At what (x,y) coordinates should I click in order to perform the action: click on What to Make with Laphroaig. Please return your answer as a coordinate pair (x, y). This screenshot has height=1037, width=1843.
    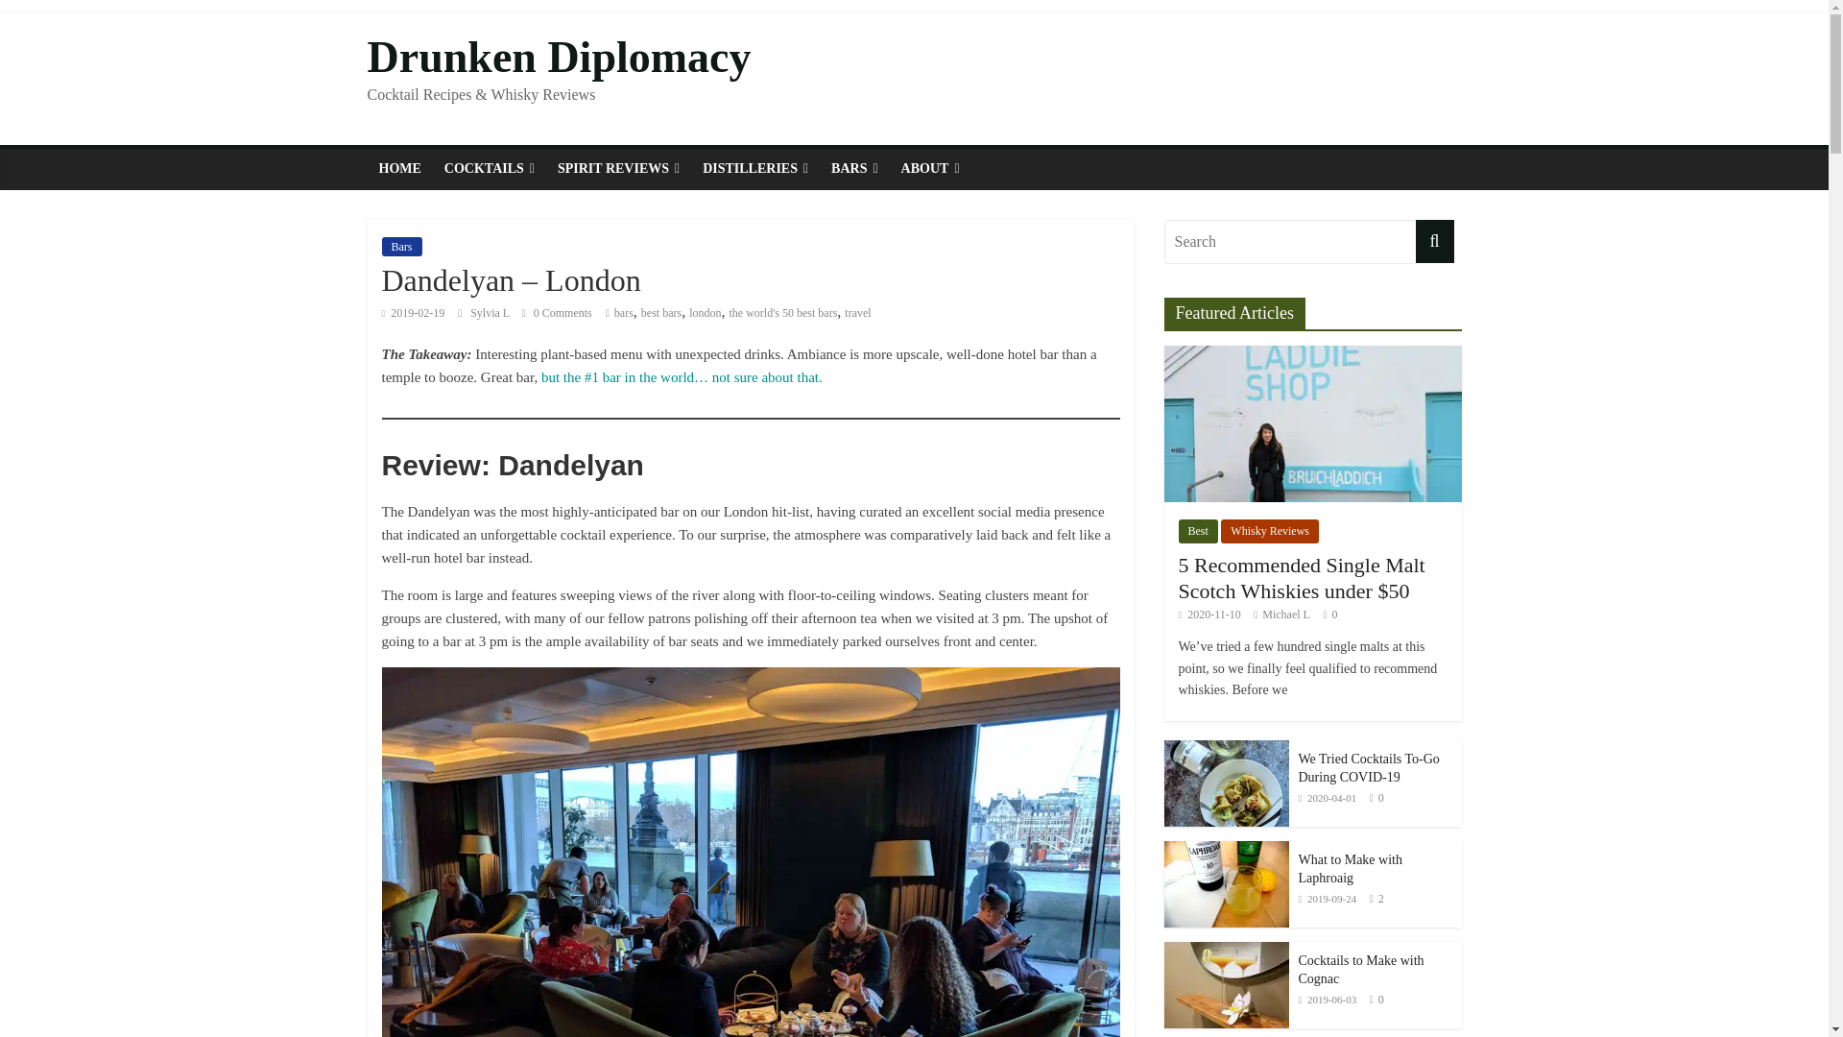
    Looking at the image, I should click on (1225, 883).